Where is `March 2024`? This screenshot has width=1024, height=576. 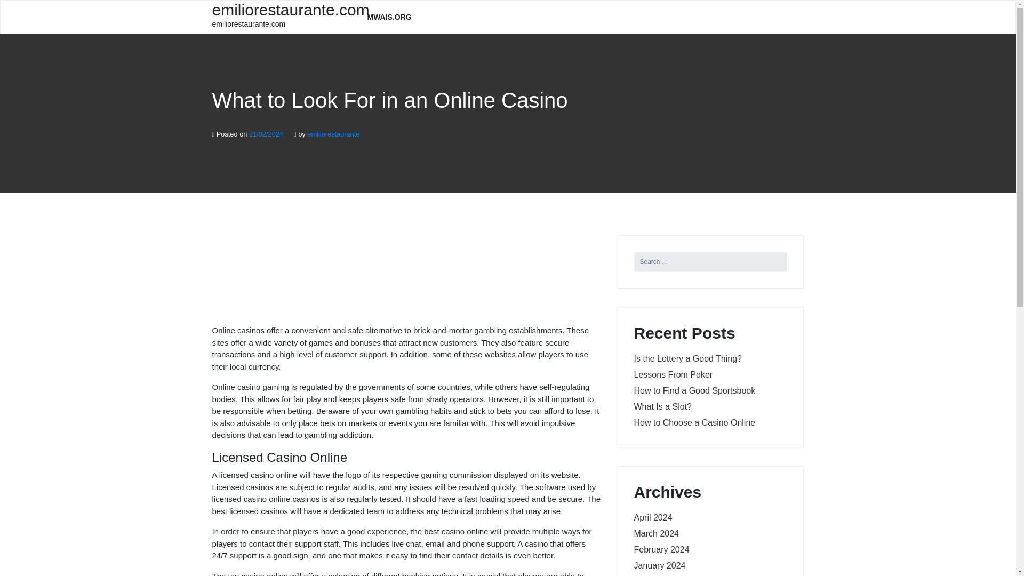
March 2024 is located at coordinates (656, 533).